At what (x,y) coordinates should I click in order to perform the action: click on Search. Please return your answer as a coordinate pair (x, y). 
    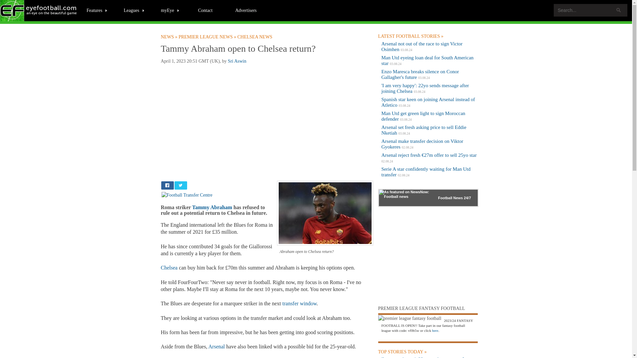
    Looking at the image, I should click on (618, 10).